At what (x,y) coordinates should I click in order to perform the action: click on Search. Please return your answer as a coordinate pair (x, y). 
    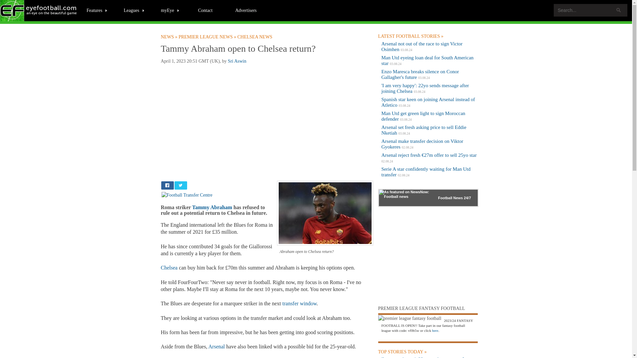
    Looking at the image, I should click on (618, 10).